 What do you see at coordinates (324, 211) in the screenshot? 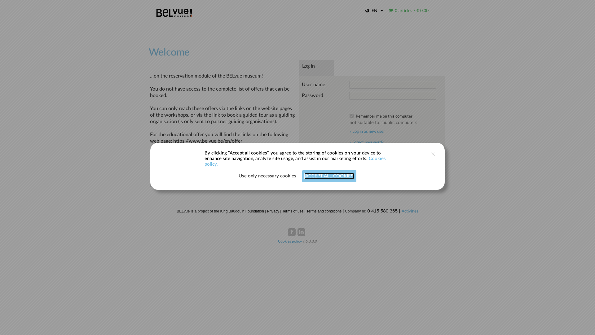
I see `Terms and conditions` at bounding box center [324, 211].